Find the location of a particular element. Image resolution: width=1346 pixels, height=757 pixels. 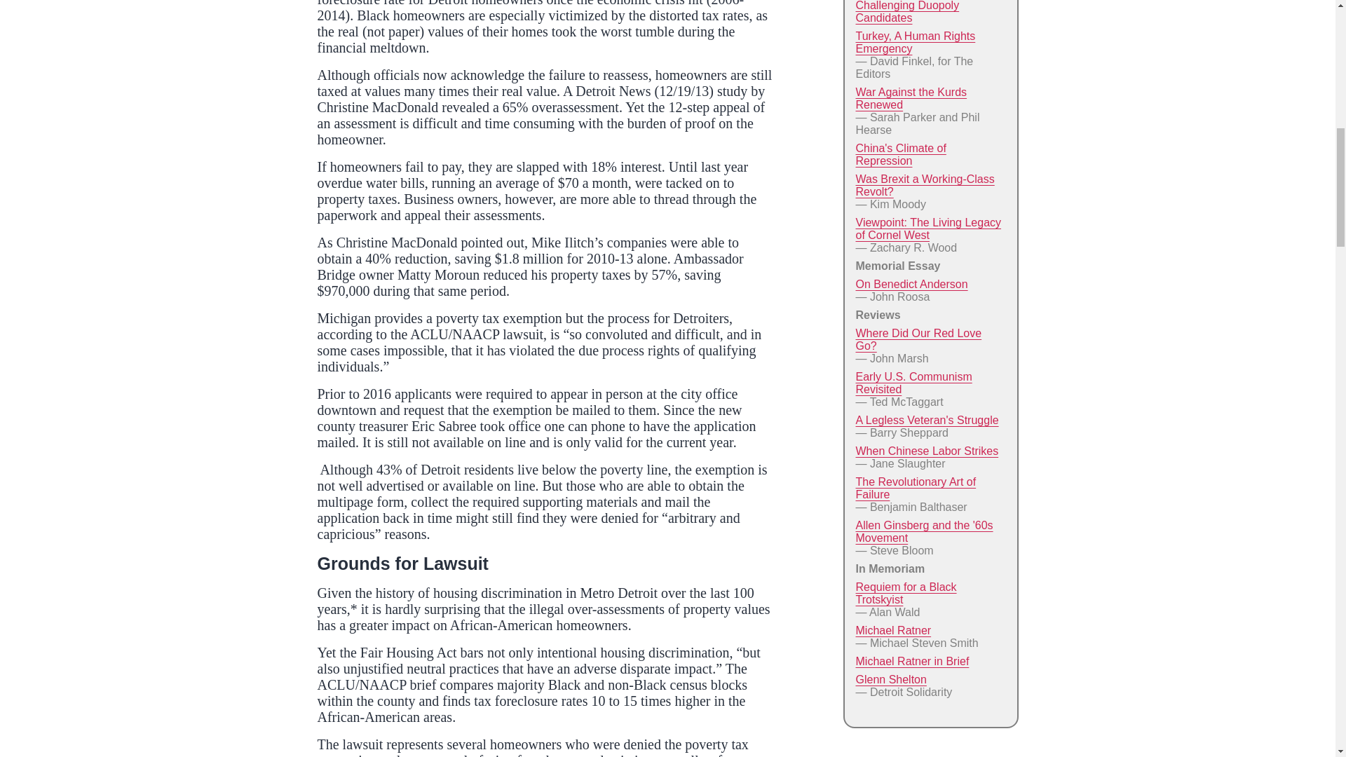

Challenging Duopoly Candidates is located at coordinates (906, 11).